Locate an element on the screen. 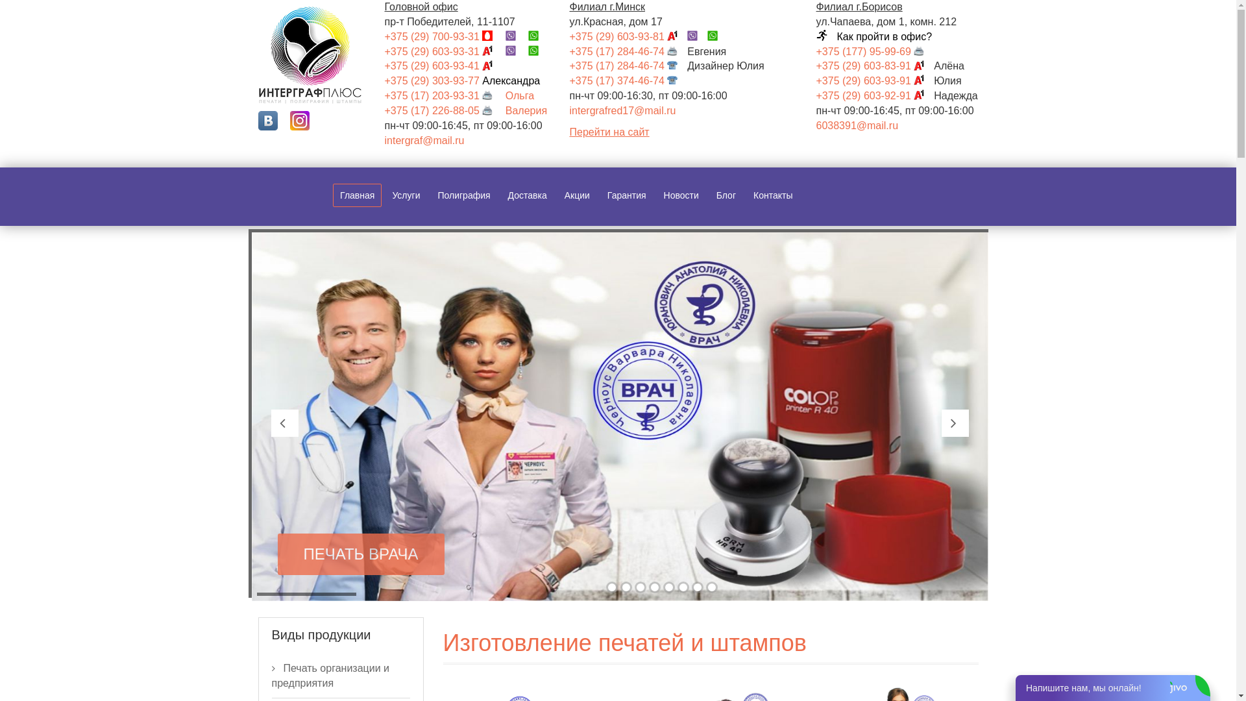 Image resolution: width=1246 pixels, height=701 pixels. +375 (29) 603-83-91  is located at coordinates (875, 66).